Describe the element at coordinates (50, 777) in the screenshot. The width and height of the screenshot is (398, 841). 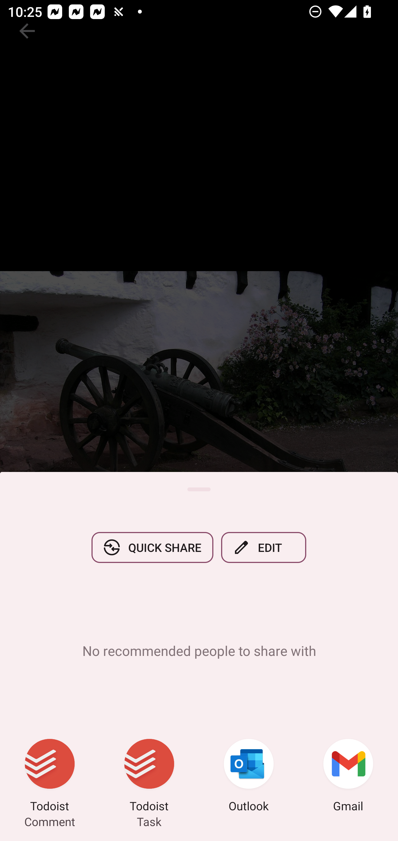
I see `Todoist Comment` at that location.